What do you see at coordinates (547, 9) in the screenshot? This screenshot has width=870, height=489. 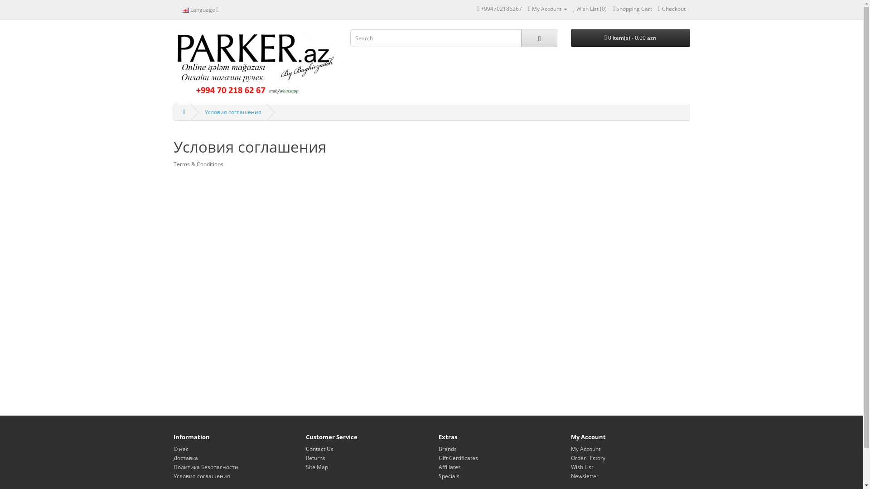 I see `My Account` at bounding box center [547, 9].